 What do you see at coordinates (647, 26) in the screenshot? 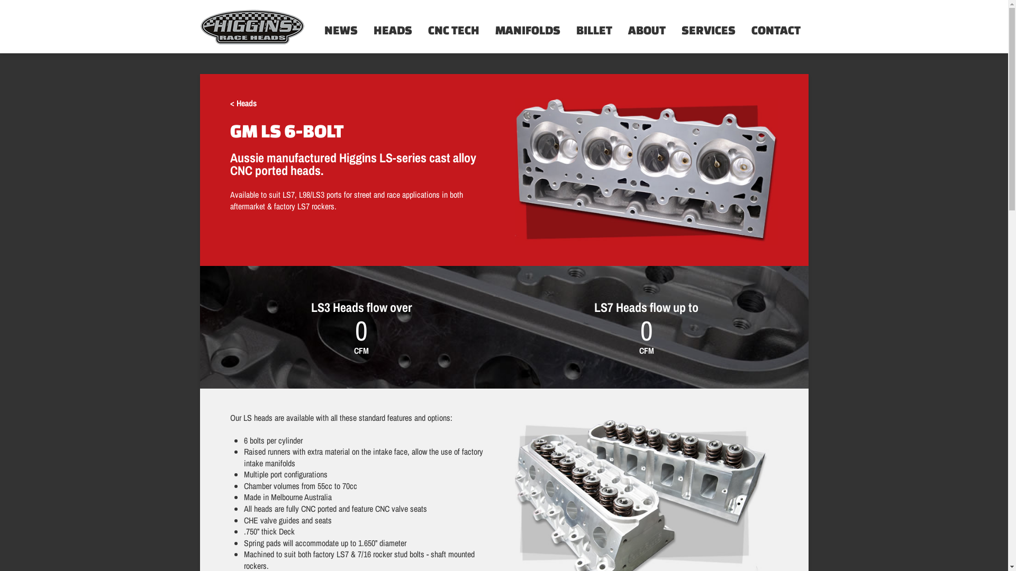
I see `ABOUT` at bounding box center [647, 26].